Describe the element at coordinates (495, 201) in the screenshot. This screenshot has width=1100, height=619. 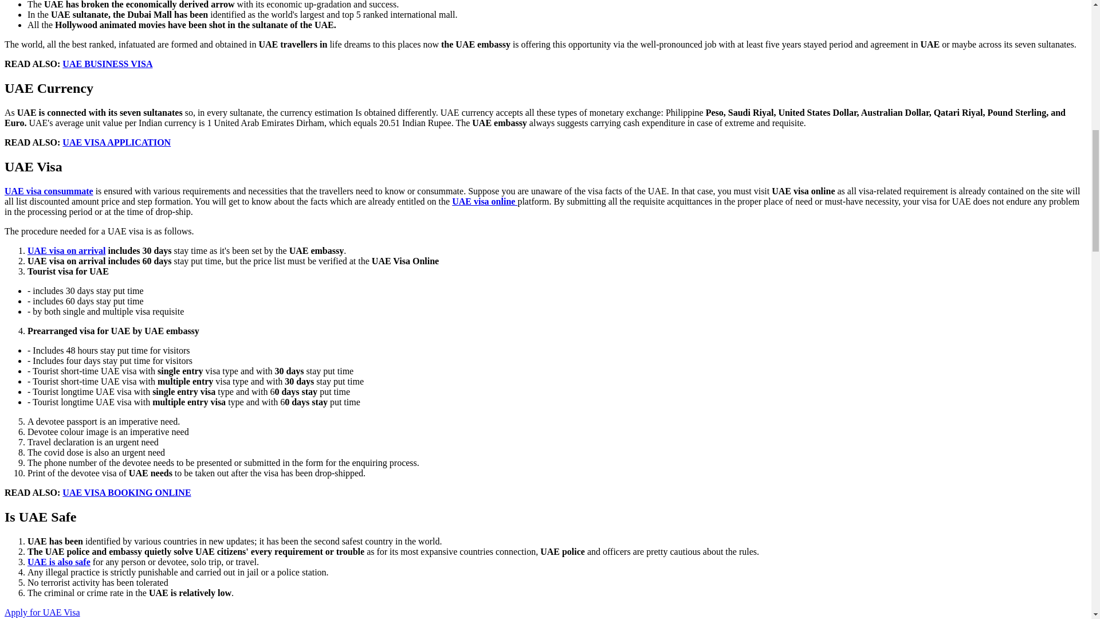
I see `visa online` at that location.